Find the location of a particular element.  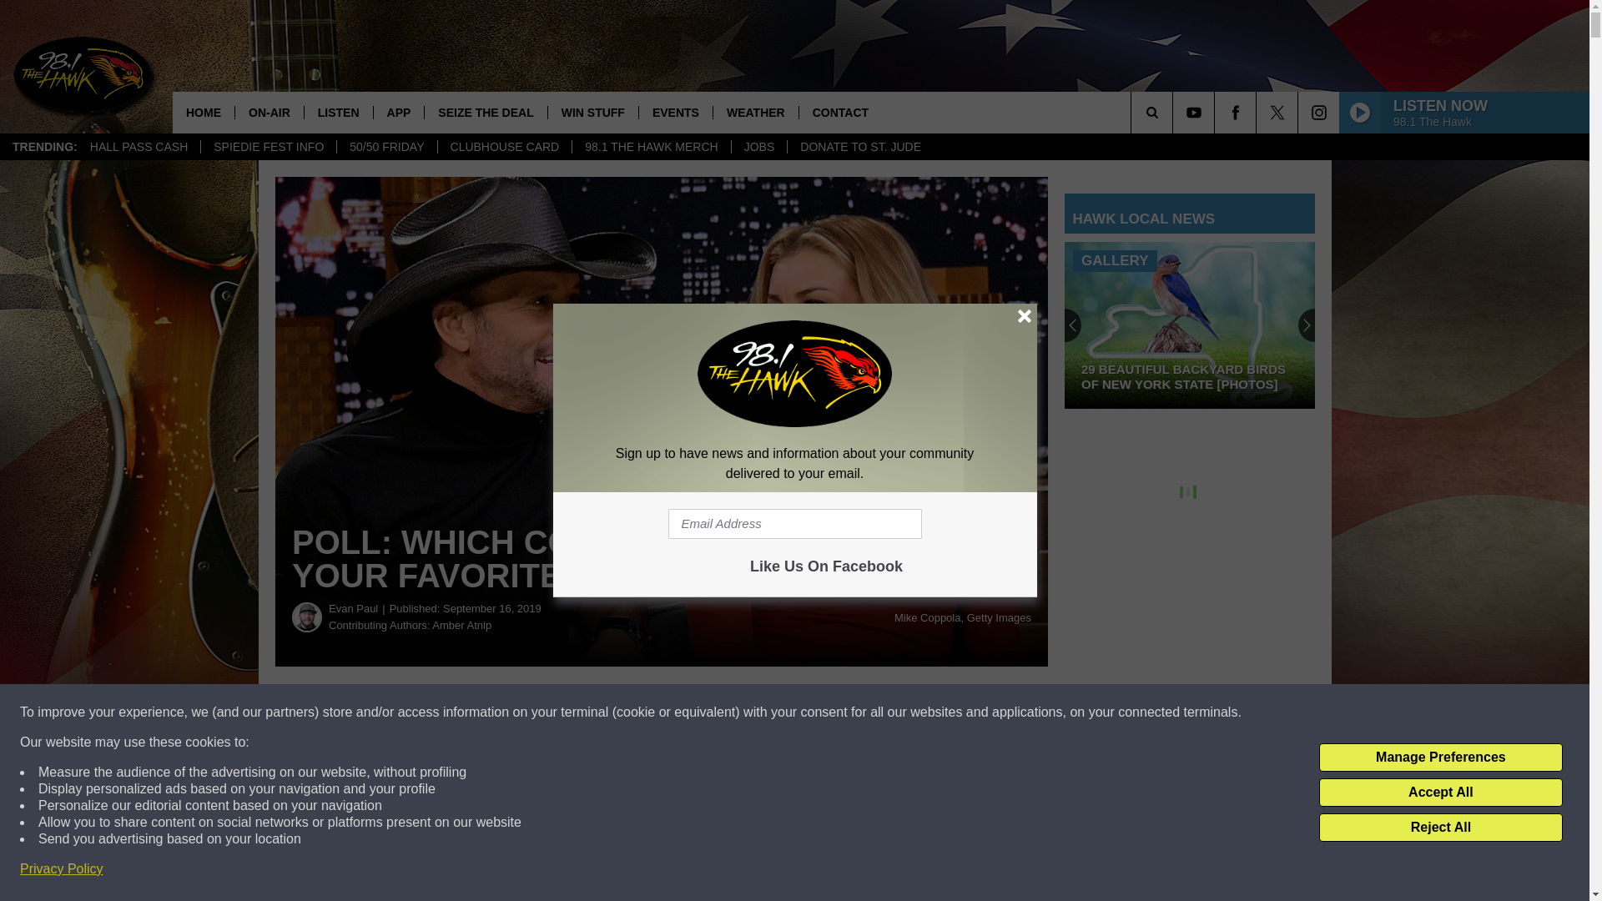

LISTEN is located at coordinates (339, 112).